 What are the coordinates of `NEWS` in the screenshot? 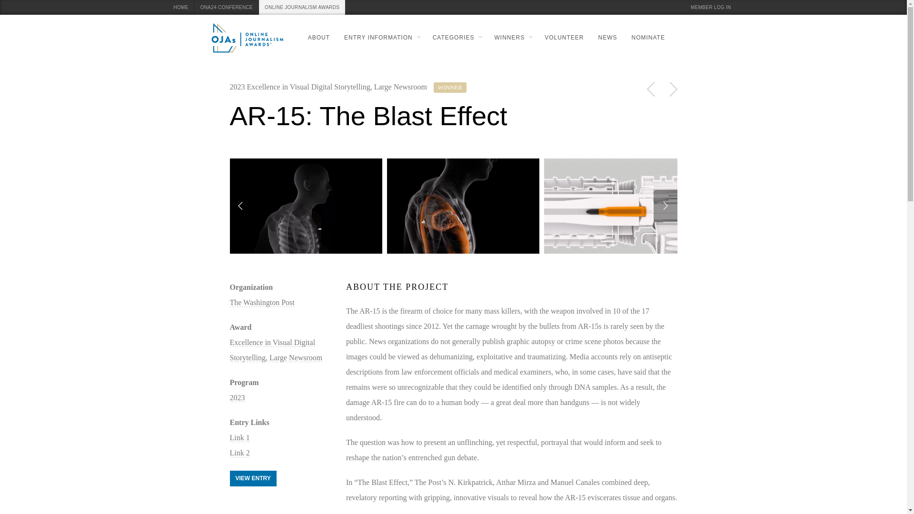 It's located at (605, 38).